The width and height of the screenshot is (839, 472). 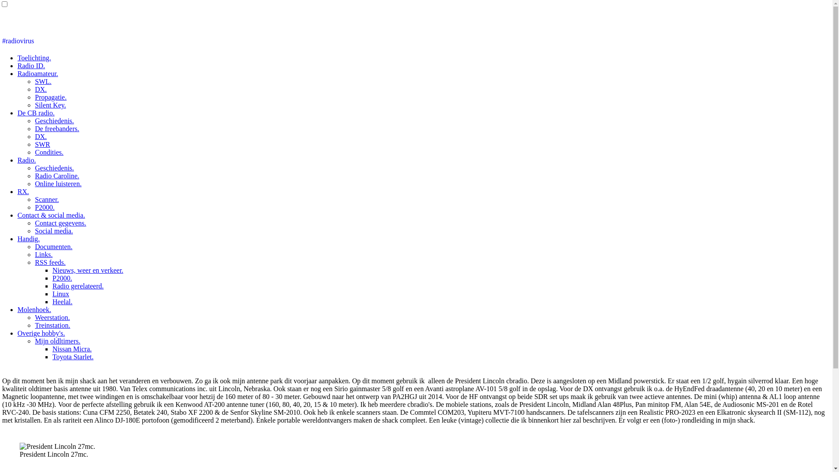 I want to click on Radio., so click(x=27, y=160).